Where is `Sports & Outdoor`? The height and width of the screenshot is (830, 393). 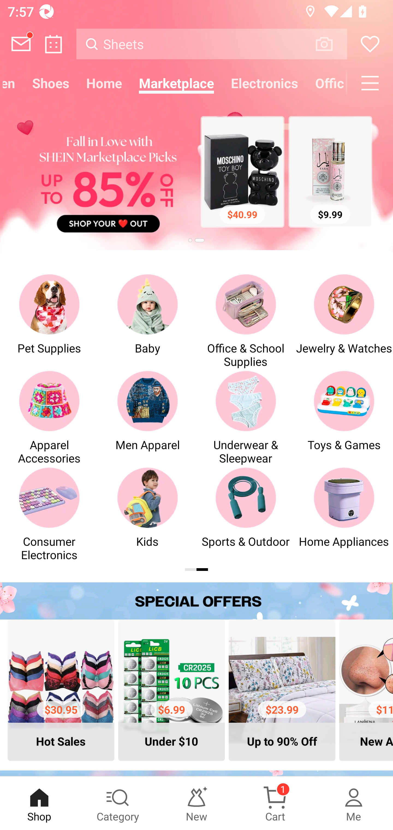
Sports & Outdoor is located at coordinates (246, 514).